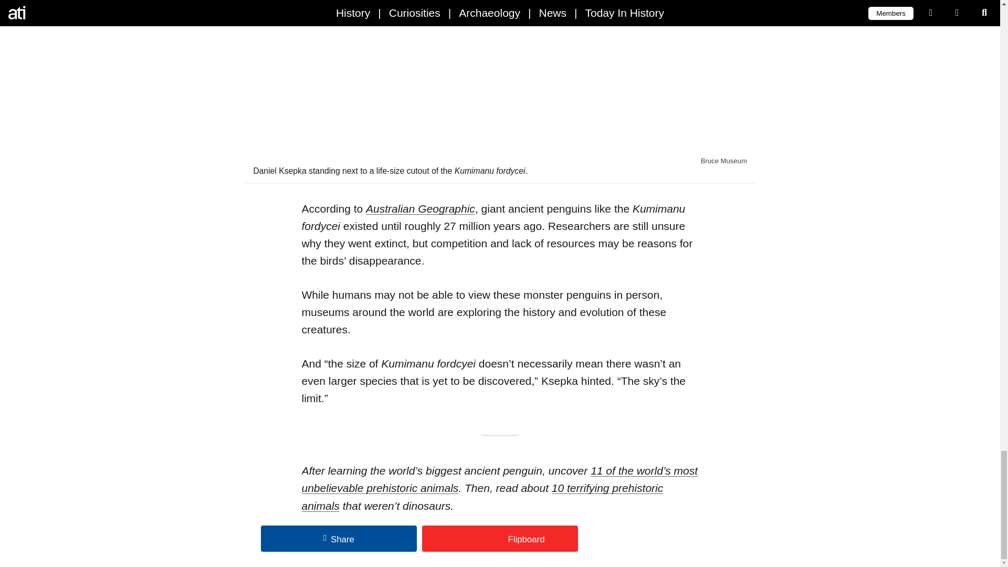 The image size is (1008, 567). I want to click on Share, so click(339, 539).